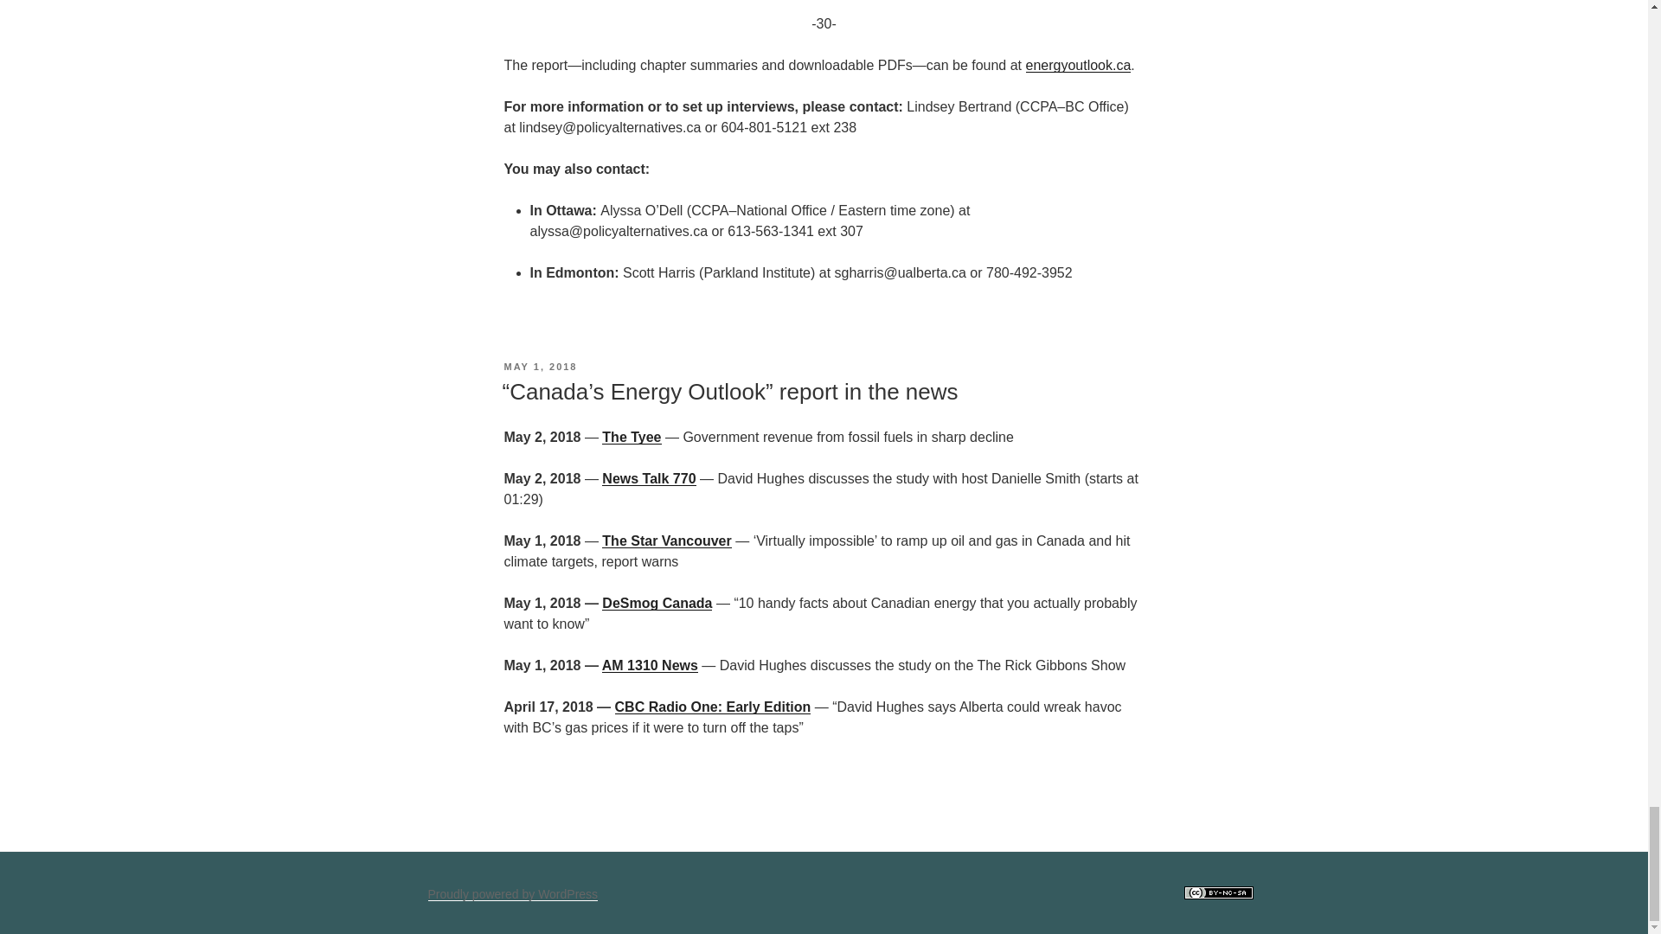 The width and height of the screenshot is (1661, 934). I want to click on News Talk 770, so click(649, 478).